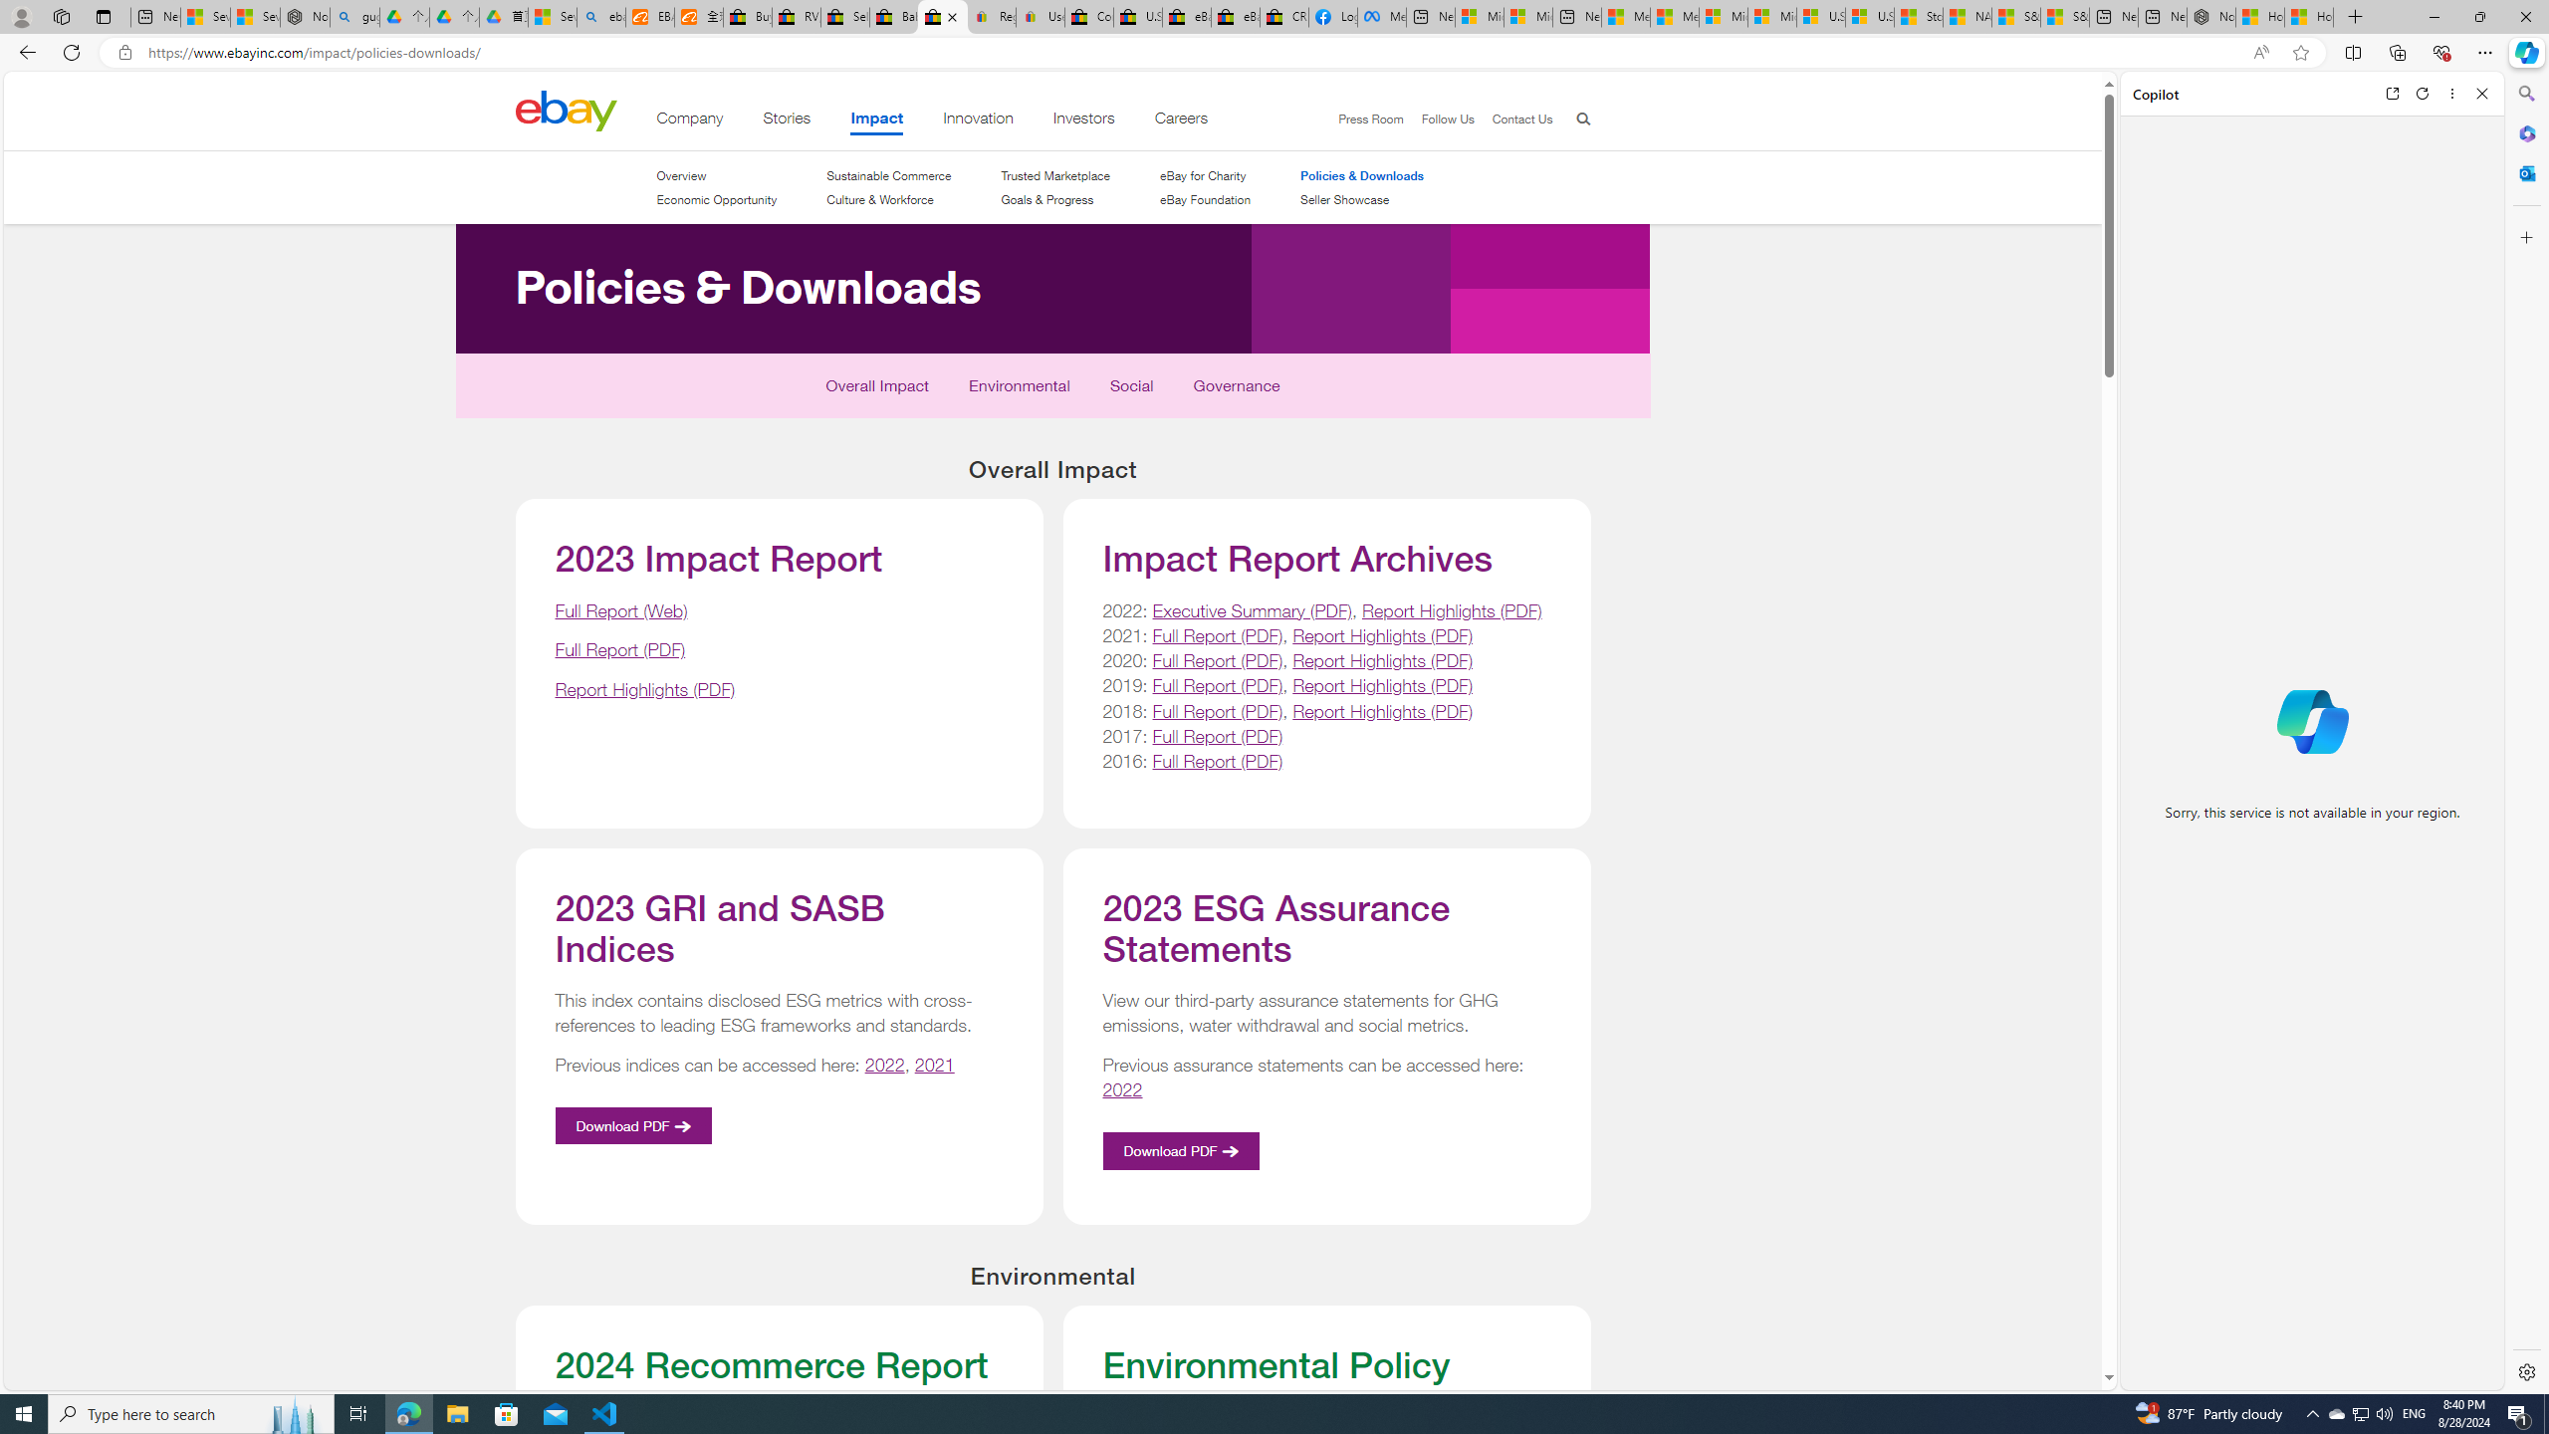 The width and height of the screenshot is (2549, 1434). What do you see at coordinates (1439, 119) in the screenshot?
I see `Follow Us` at bounding box center [1439, 119].